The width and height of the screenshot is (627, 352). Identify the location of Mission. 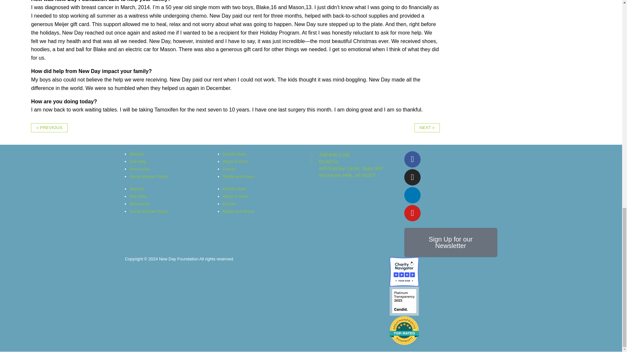
(137, 189).